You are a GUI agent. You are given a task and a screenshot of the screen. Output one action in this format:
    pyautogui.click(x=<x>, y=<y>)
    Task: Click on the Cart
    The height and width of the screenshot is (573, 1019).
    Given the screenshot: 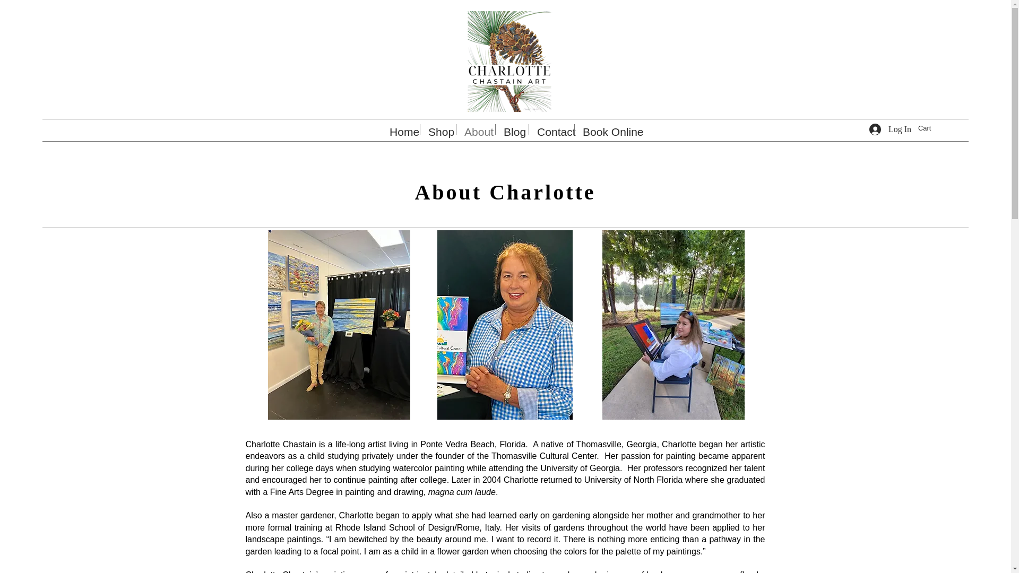 What is the action you would take?
    pyautogui.click(x=930, y=128)
    